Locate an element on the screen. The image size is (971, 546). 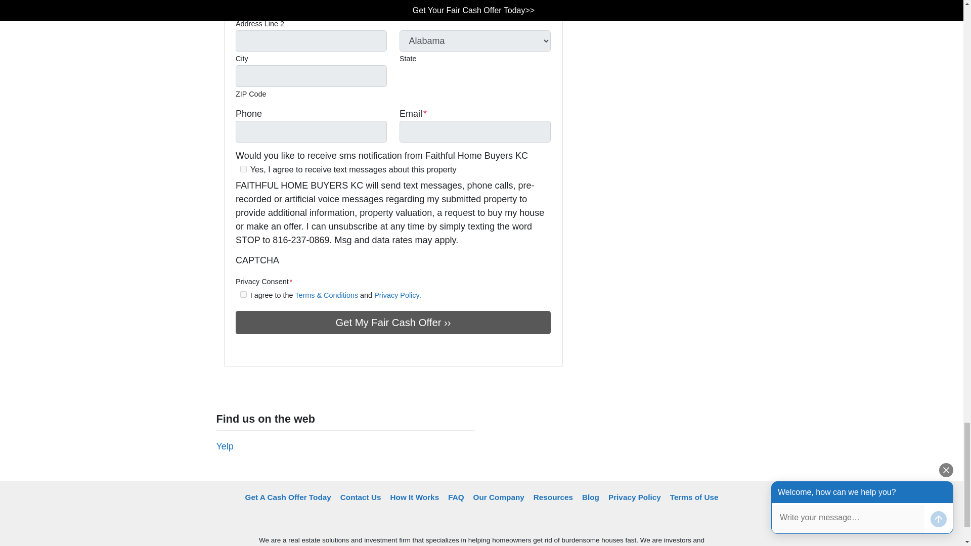
Yelp is located at coordinates (225, 446).